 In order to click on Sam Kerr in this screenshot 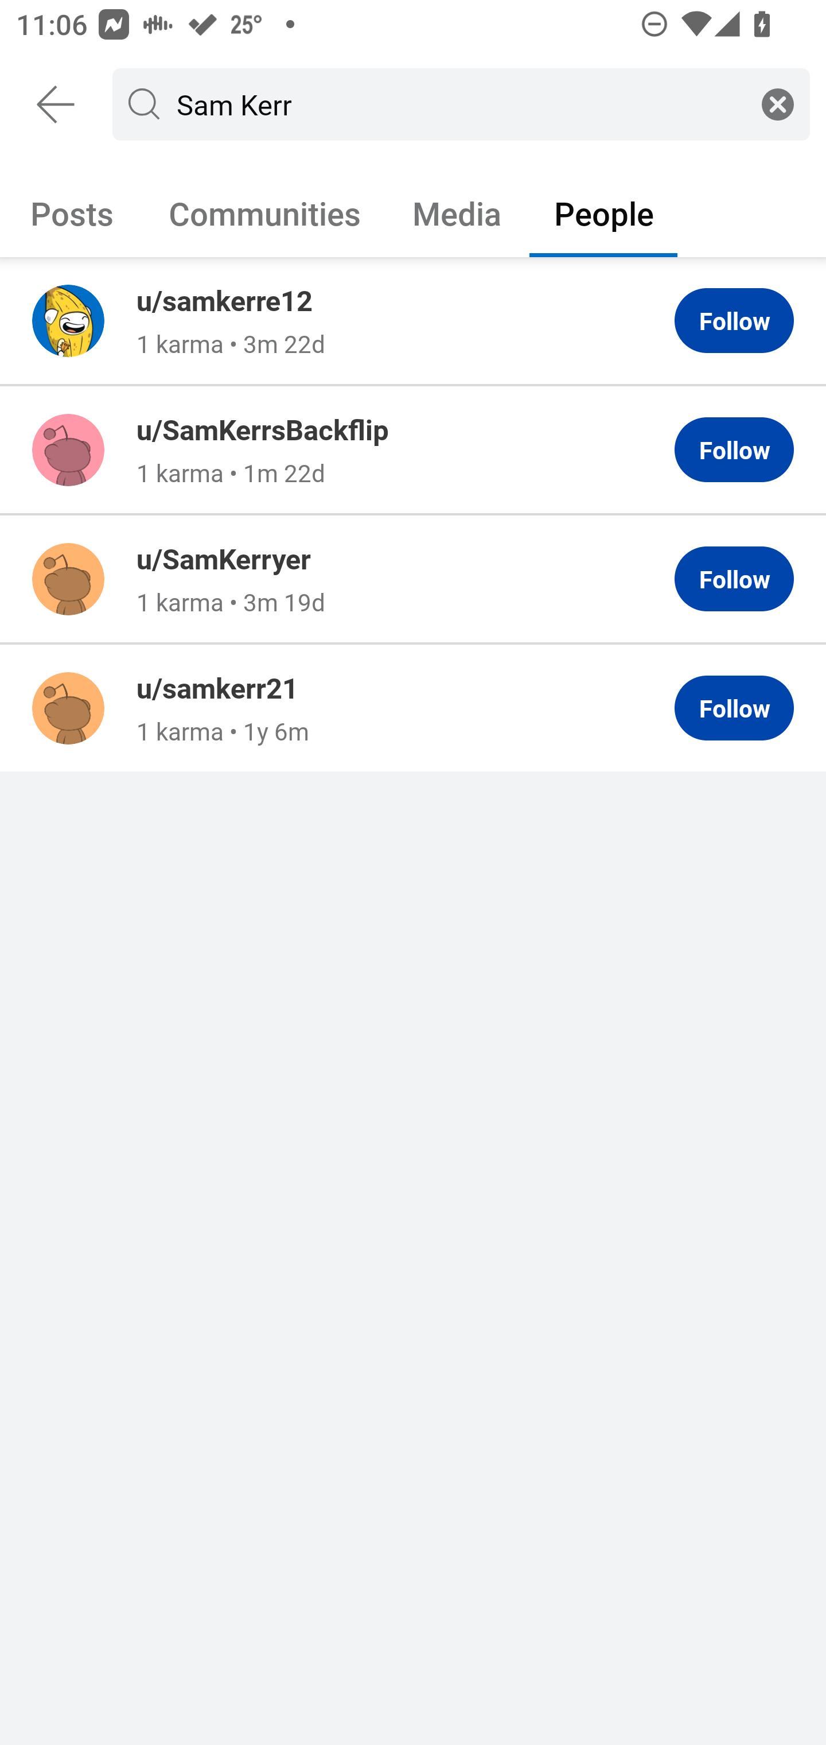, I will do `click(457, 103)`.